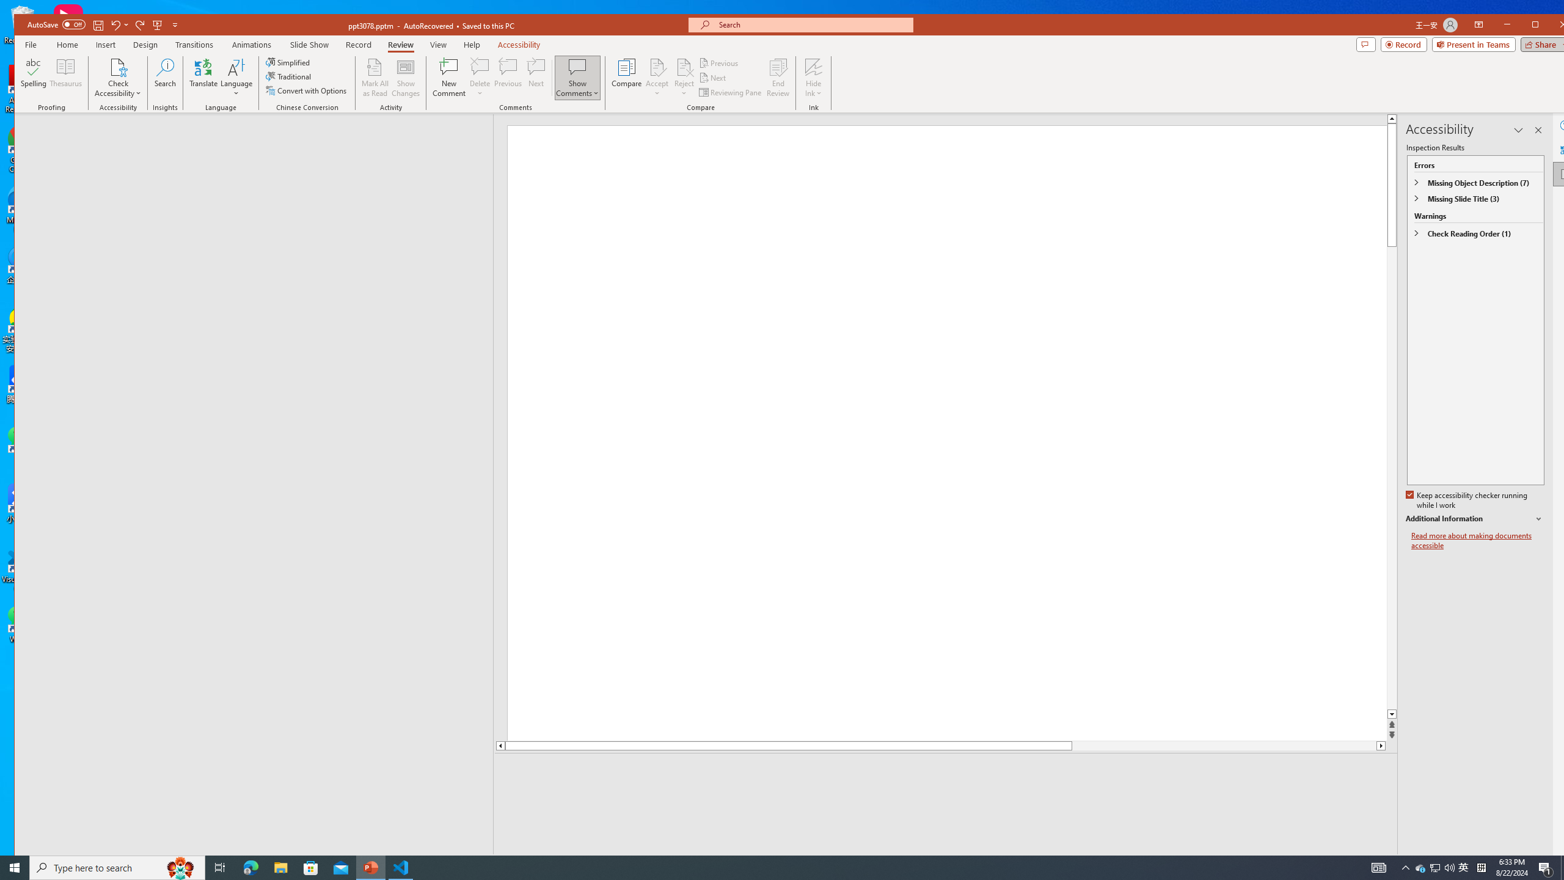 This screenshot has height=880, width=1564. What do you see at coordinates (1467, 501) in the screenshot?
I see `Keep accessibility checker running while I work` at bounding box center [1467, 501].